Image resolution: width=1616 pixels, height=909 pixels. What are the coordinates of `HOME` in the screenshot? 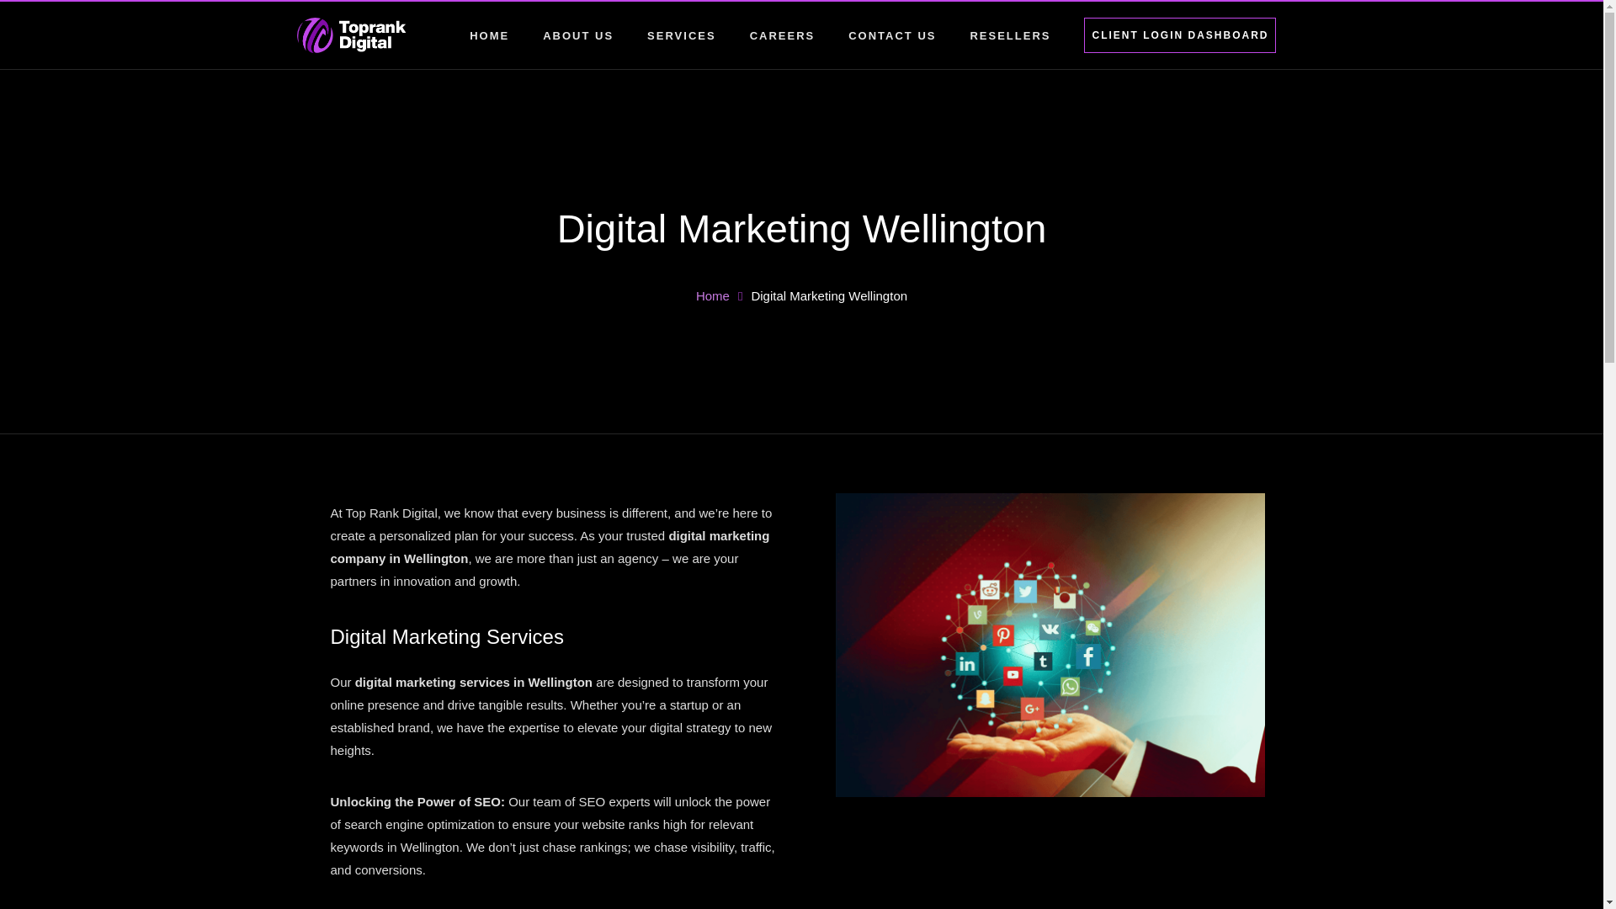 It's located at (595, 35).